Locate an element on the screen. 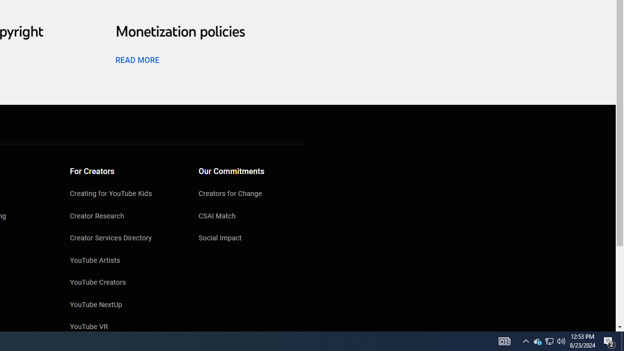  YouTube Creators is located at coordinates (125, 283).